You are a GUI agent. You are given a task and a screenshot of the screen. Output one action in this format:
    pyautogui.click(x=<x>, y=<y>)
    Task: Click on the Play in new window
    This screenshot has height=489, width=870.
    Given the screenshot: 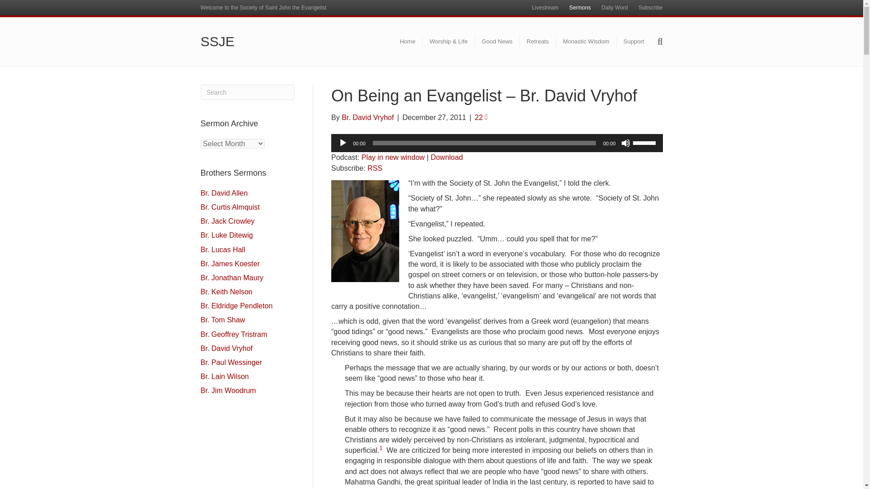 What is the action you would take?
    pyautogui.click(x=393, y=158)
    